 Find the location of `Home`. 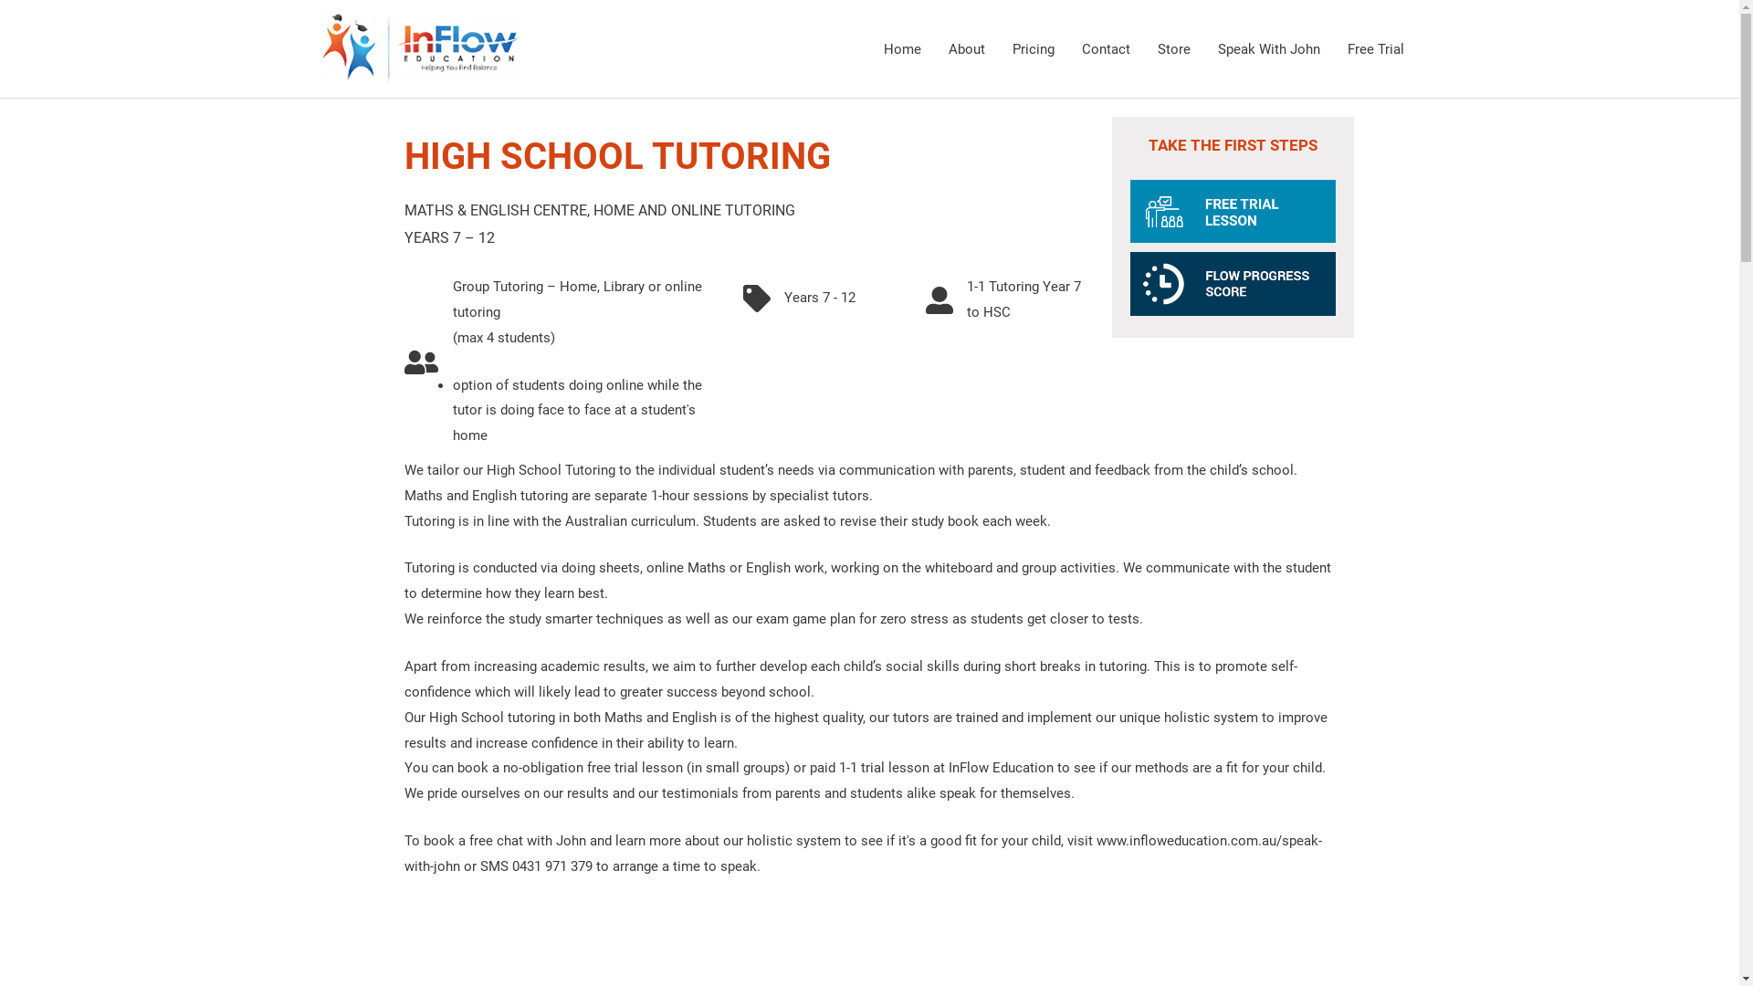

Home is located at coordinates (902, 49).